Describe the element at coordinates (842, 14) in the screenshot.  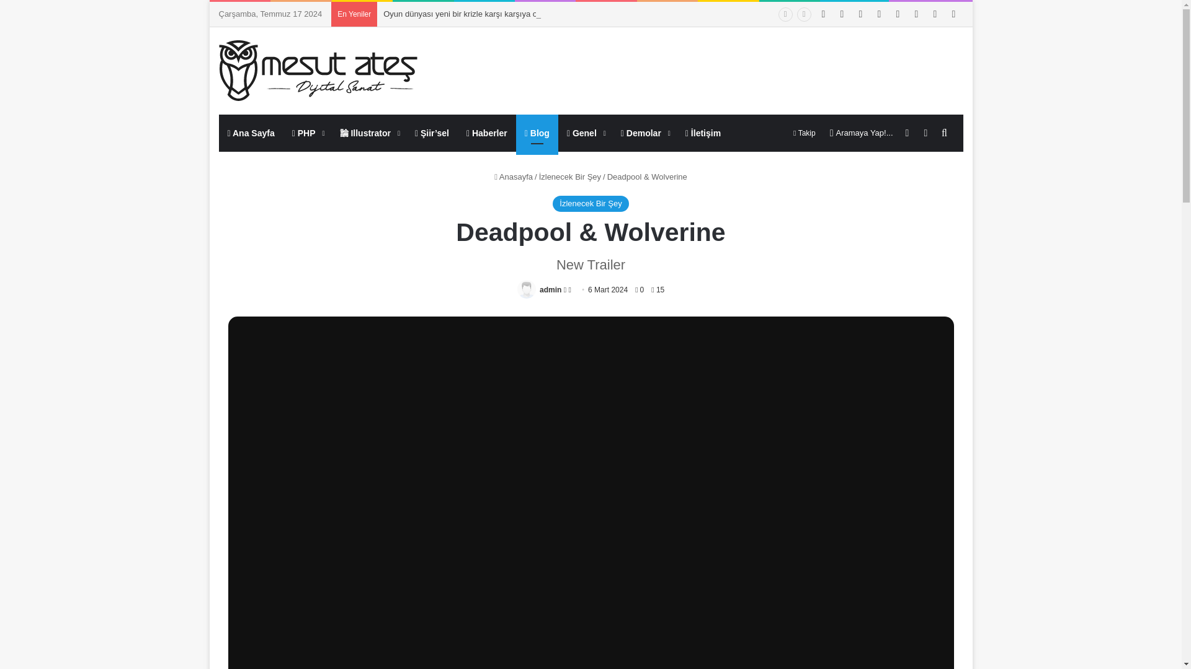
I see `X` at that location.